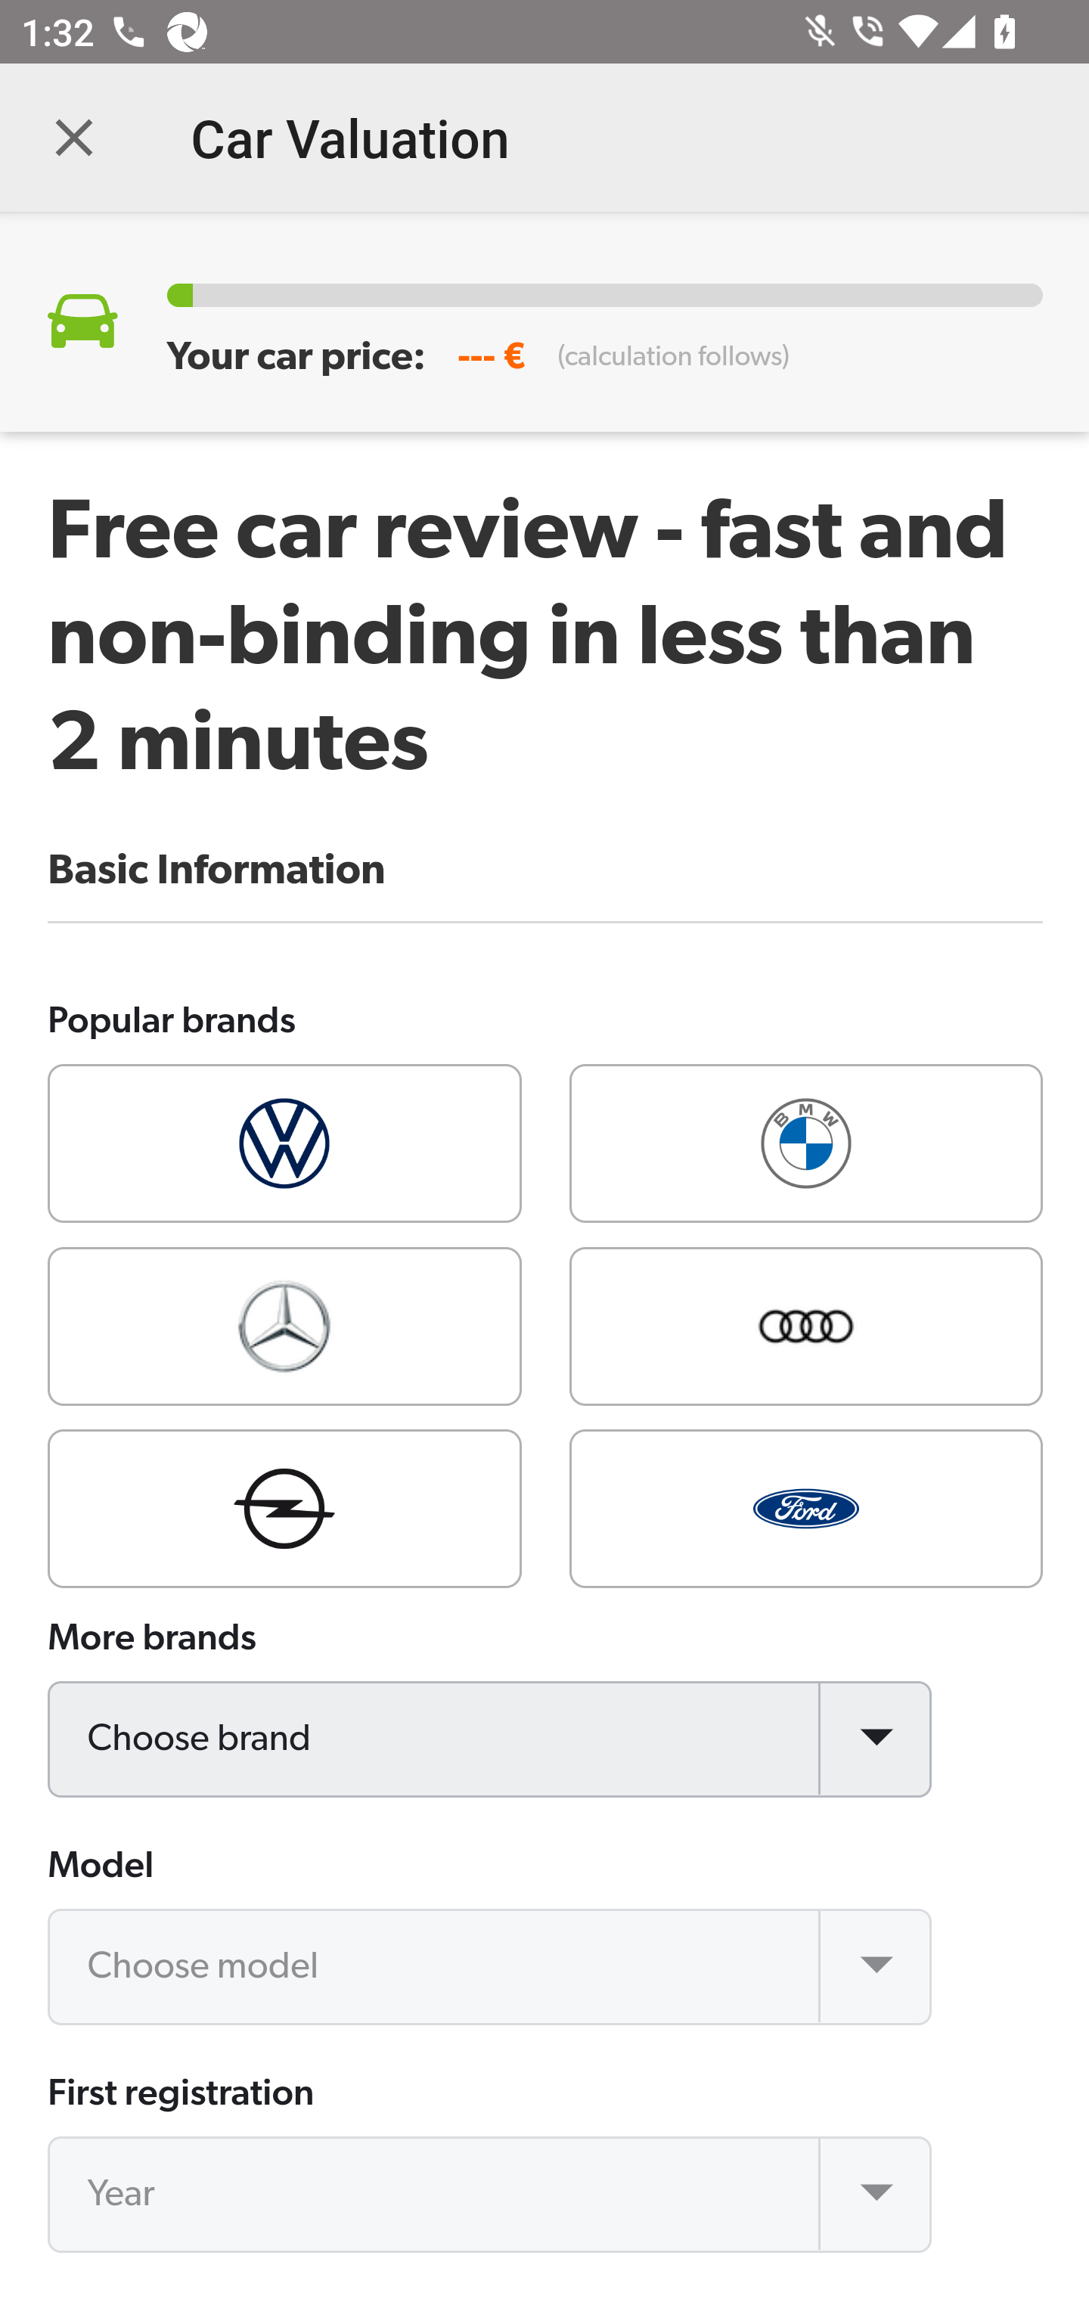 The image size is (1089, 2299). What do you see at coordinates (491, 2297) in the screenshot?
I see `Month` at bounding box center [491, 2297].